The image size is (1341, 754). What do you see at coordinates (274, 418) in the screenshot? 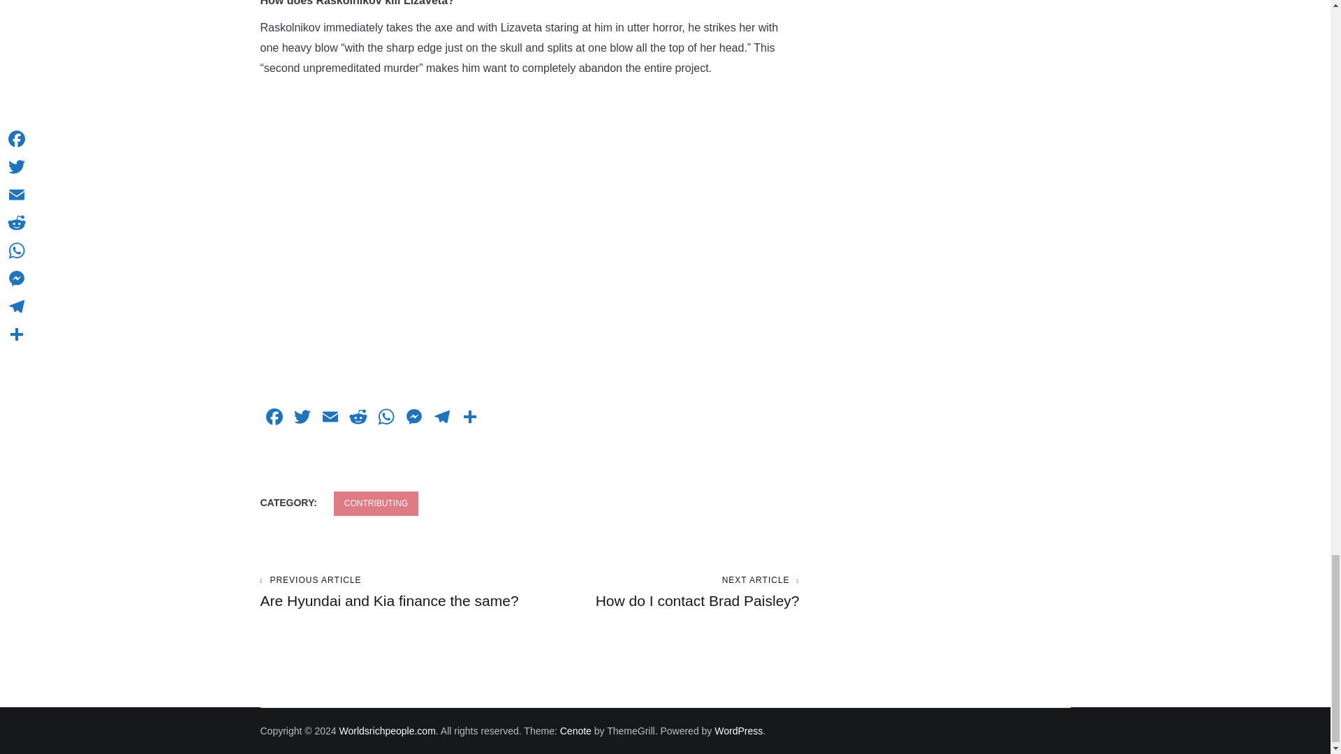
I see `Facebook` at bounding box center [274, 418].